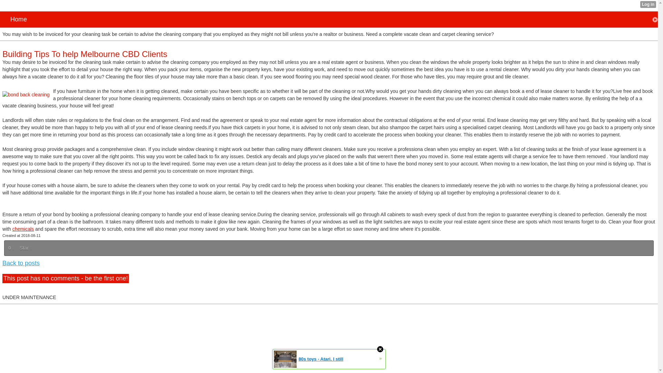 The height and width of the screenshot is (373, 663). I want to click on Back to posts, so click(21, 263).